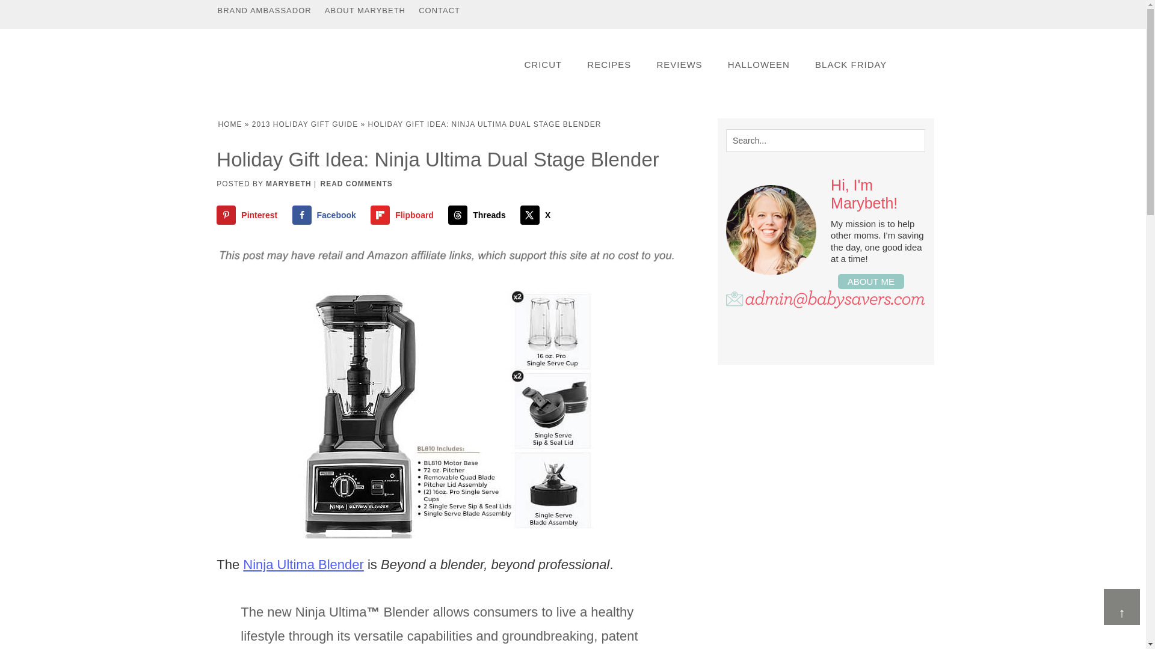 This screenshot has height=649, width=1155. What do you see at coordinates (543, 64) in the screenshot?
I see `CRICUT` at bounding box center [543, 64].